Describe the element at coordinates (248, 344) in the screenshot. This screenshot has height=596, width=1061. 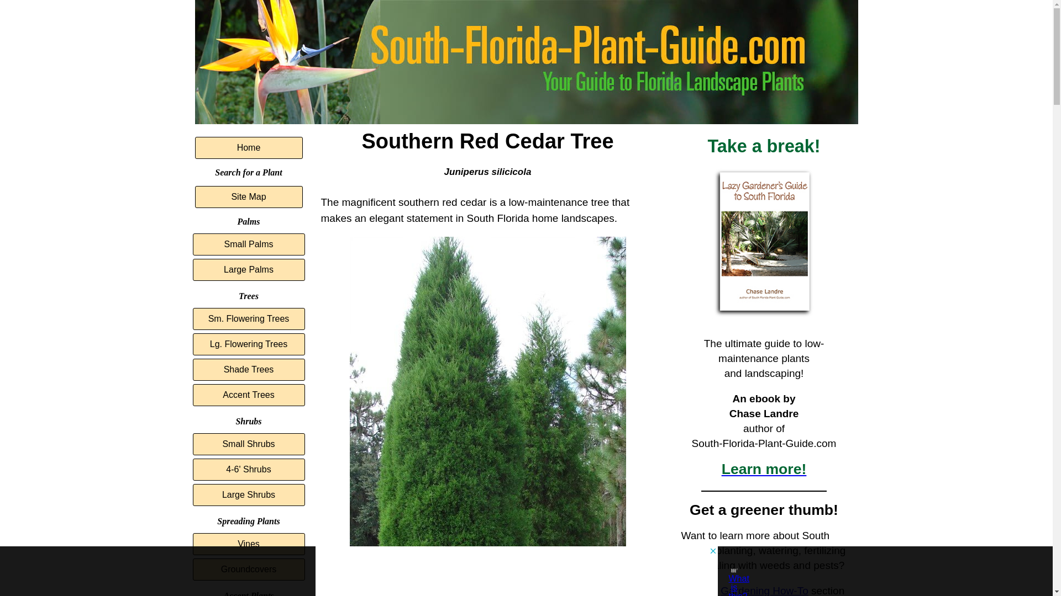
I see `Lg. Flowering Trees` at that location.